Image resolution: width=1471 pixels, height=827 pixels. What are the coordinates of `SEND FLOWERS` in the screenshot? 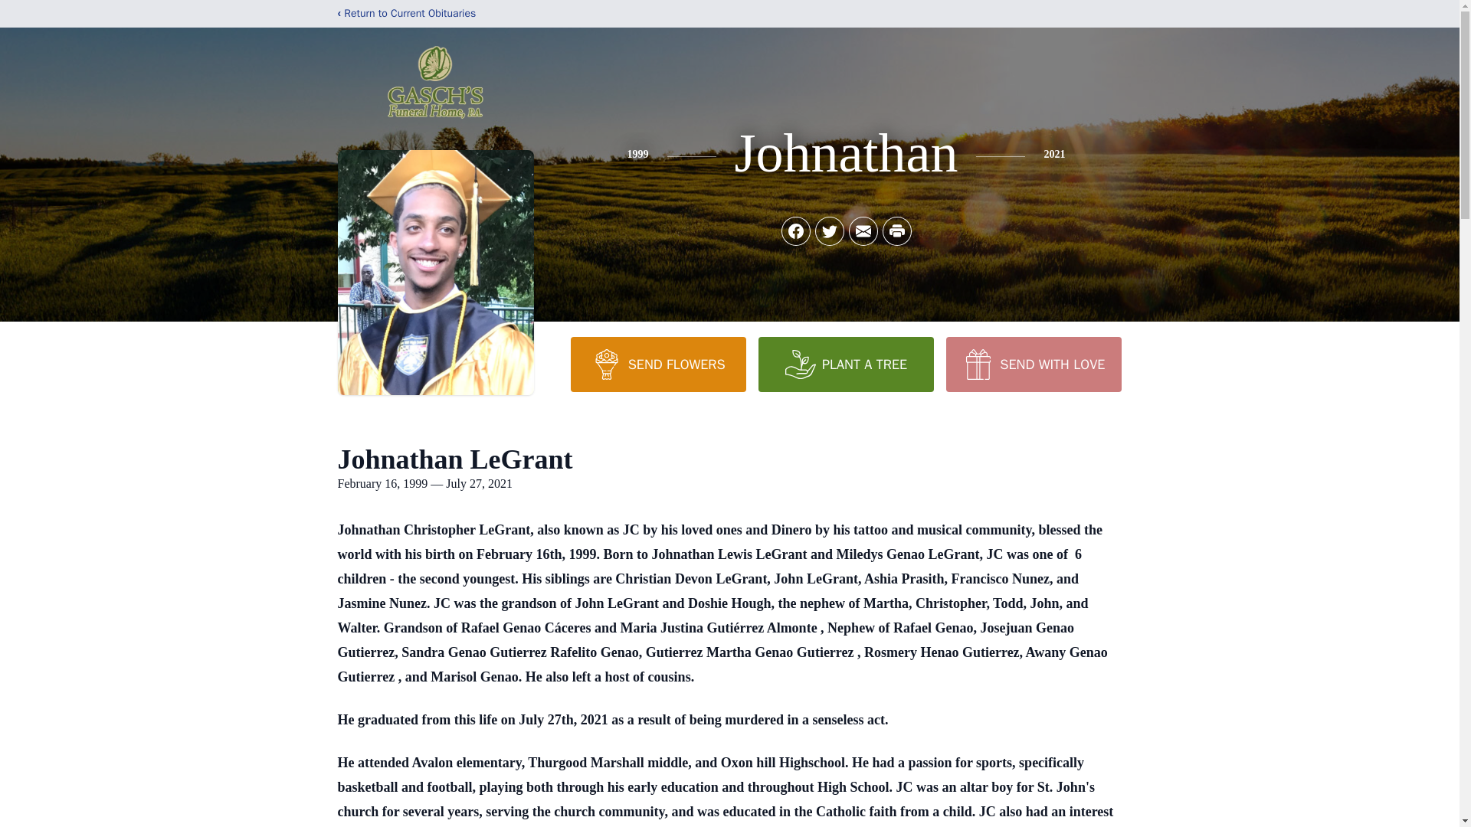 It's located at (657, 364).